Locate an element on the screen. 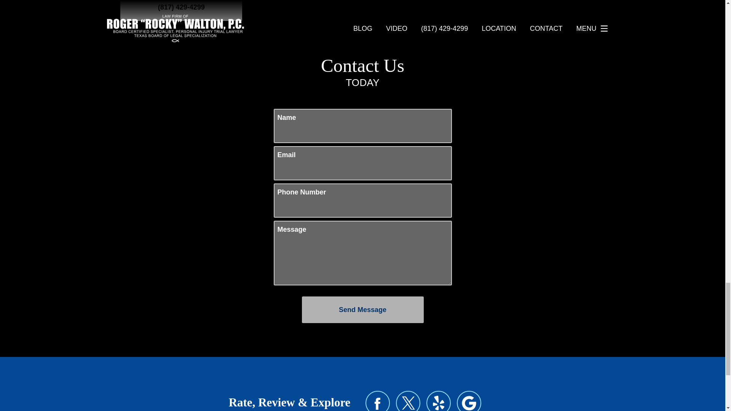  Send Message is located at coordinates (362, 309).